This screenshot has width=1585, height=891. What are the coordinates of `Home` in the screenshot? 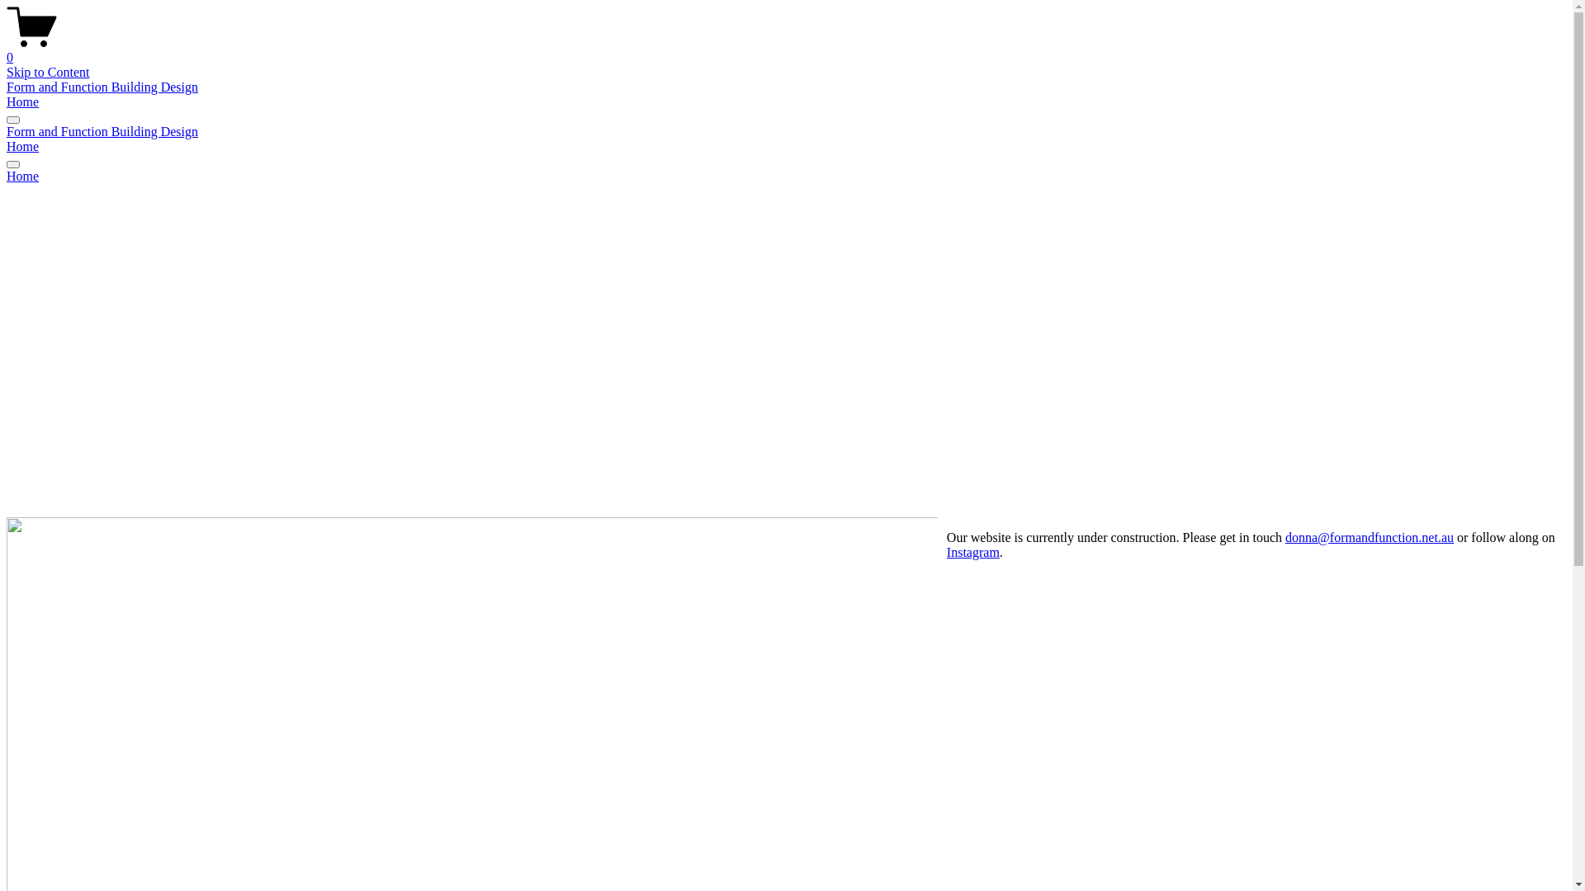 It's located at (786, 177).